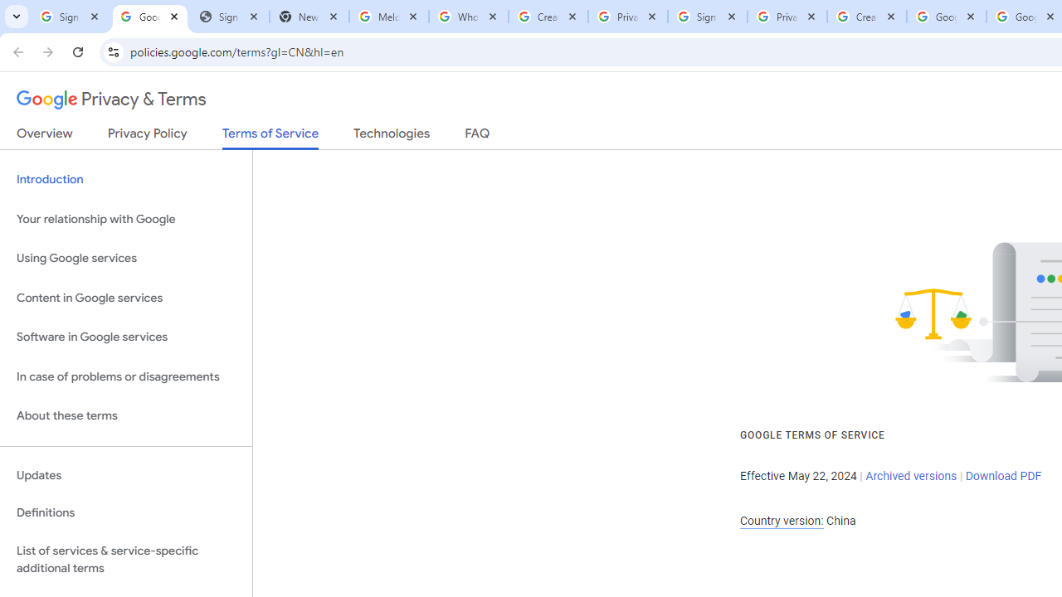 This screenshot has width=1062, height=597. Describe the element at coordinates (126, 259) in the screenshot. I see `Using Google services` at that location.